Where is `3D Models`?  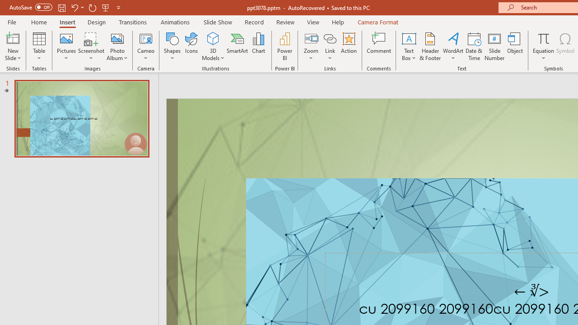
3D Models is located at coordinates (213, 38).